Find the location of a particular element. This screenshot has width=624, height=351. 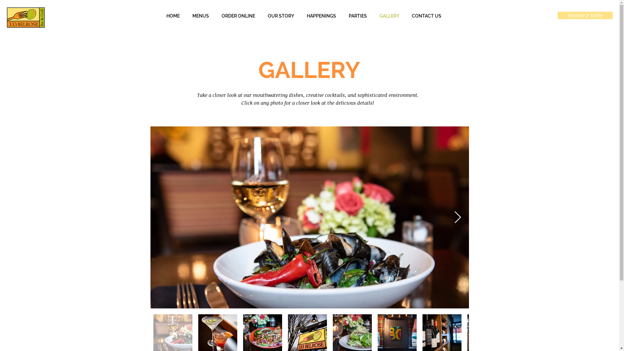

PARTIES is located at coordinates (358, 16).